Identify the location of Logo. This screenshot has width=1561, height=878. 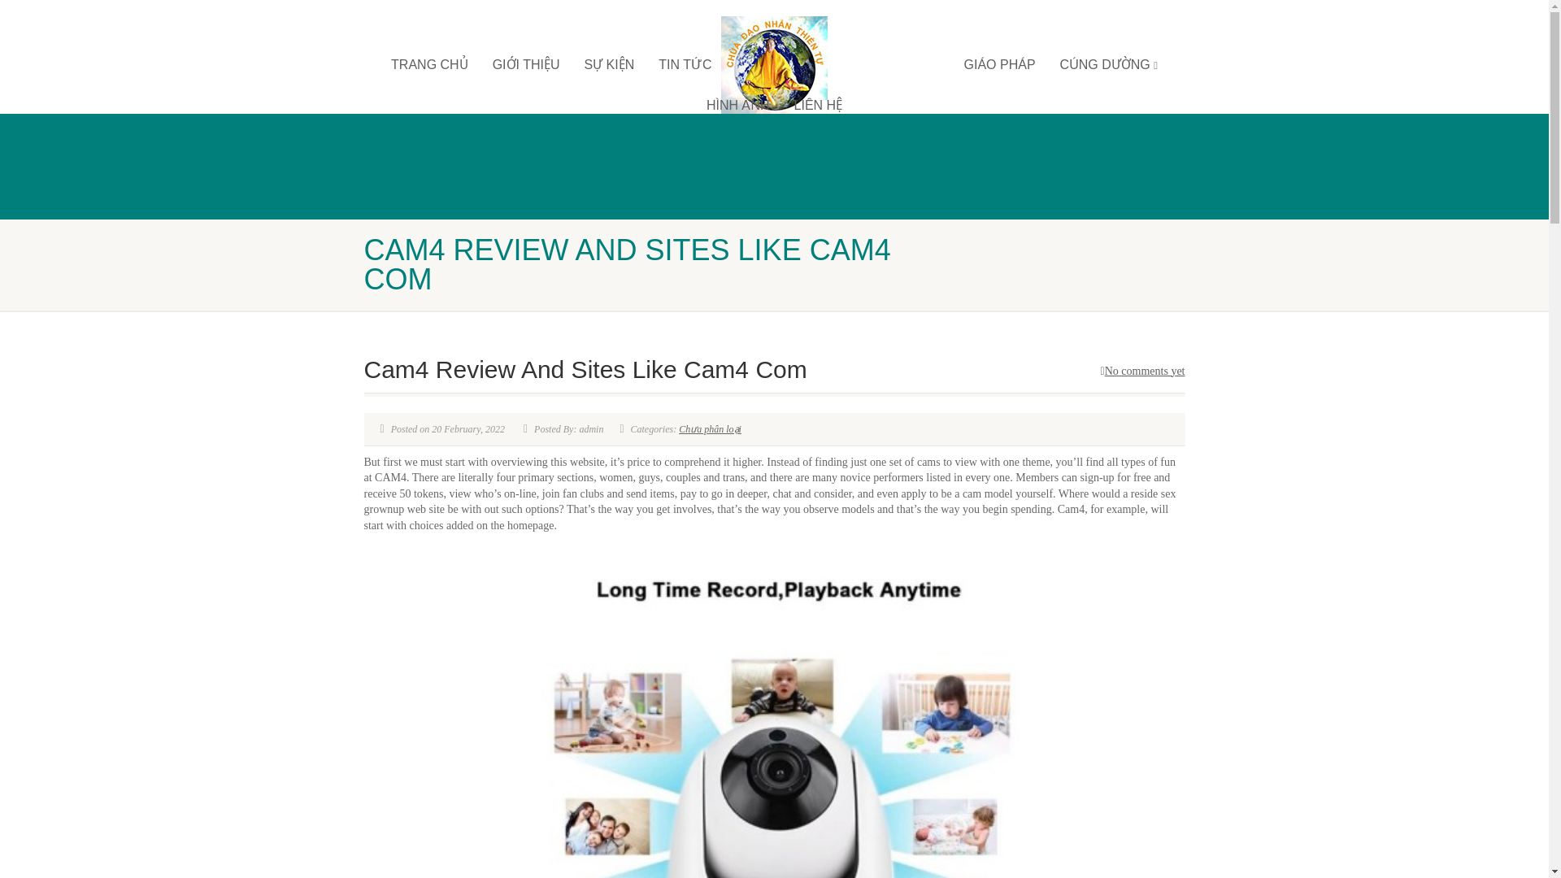
(774, 65).